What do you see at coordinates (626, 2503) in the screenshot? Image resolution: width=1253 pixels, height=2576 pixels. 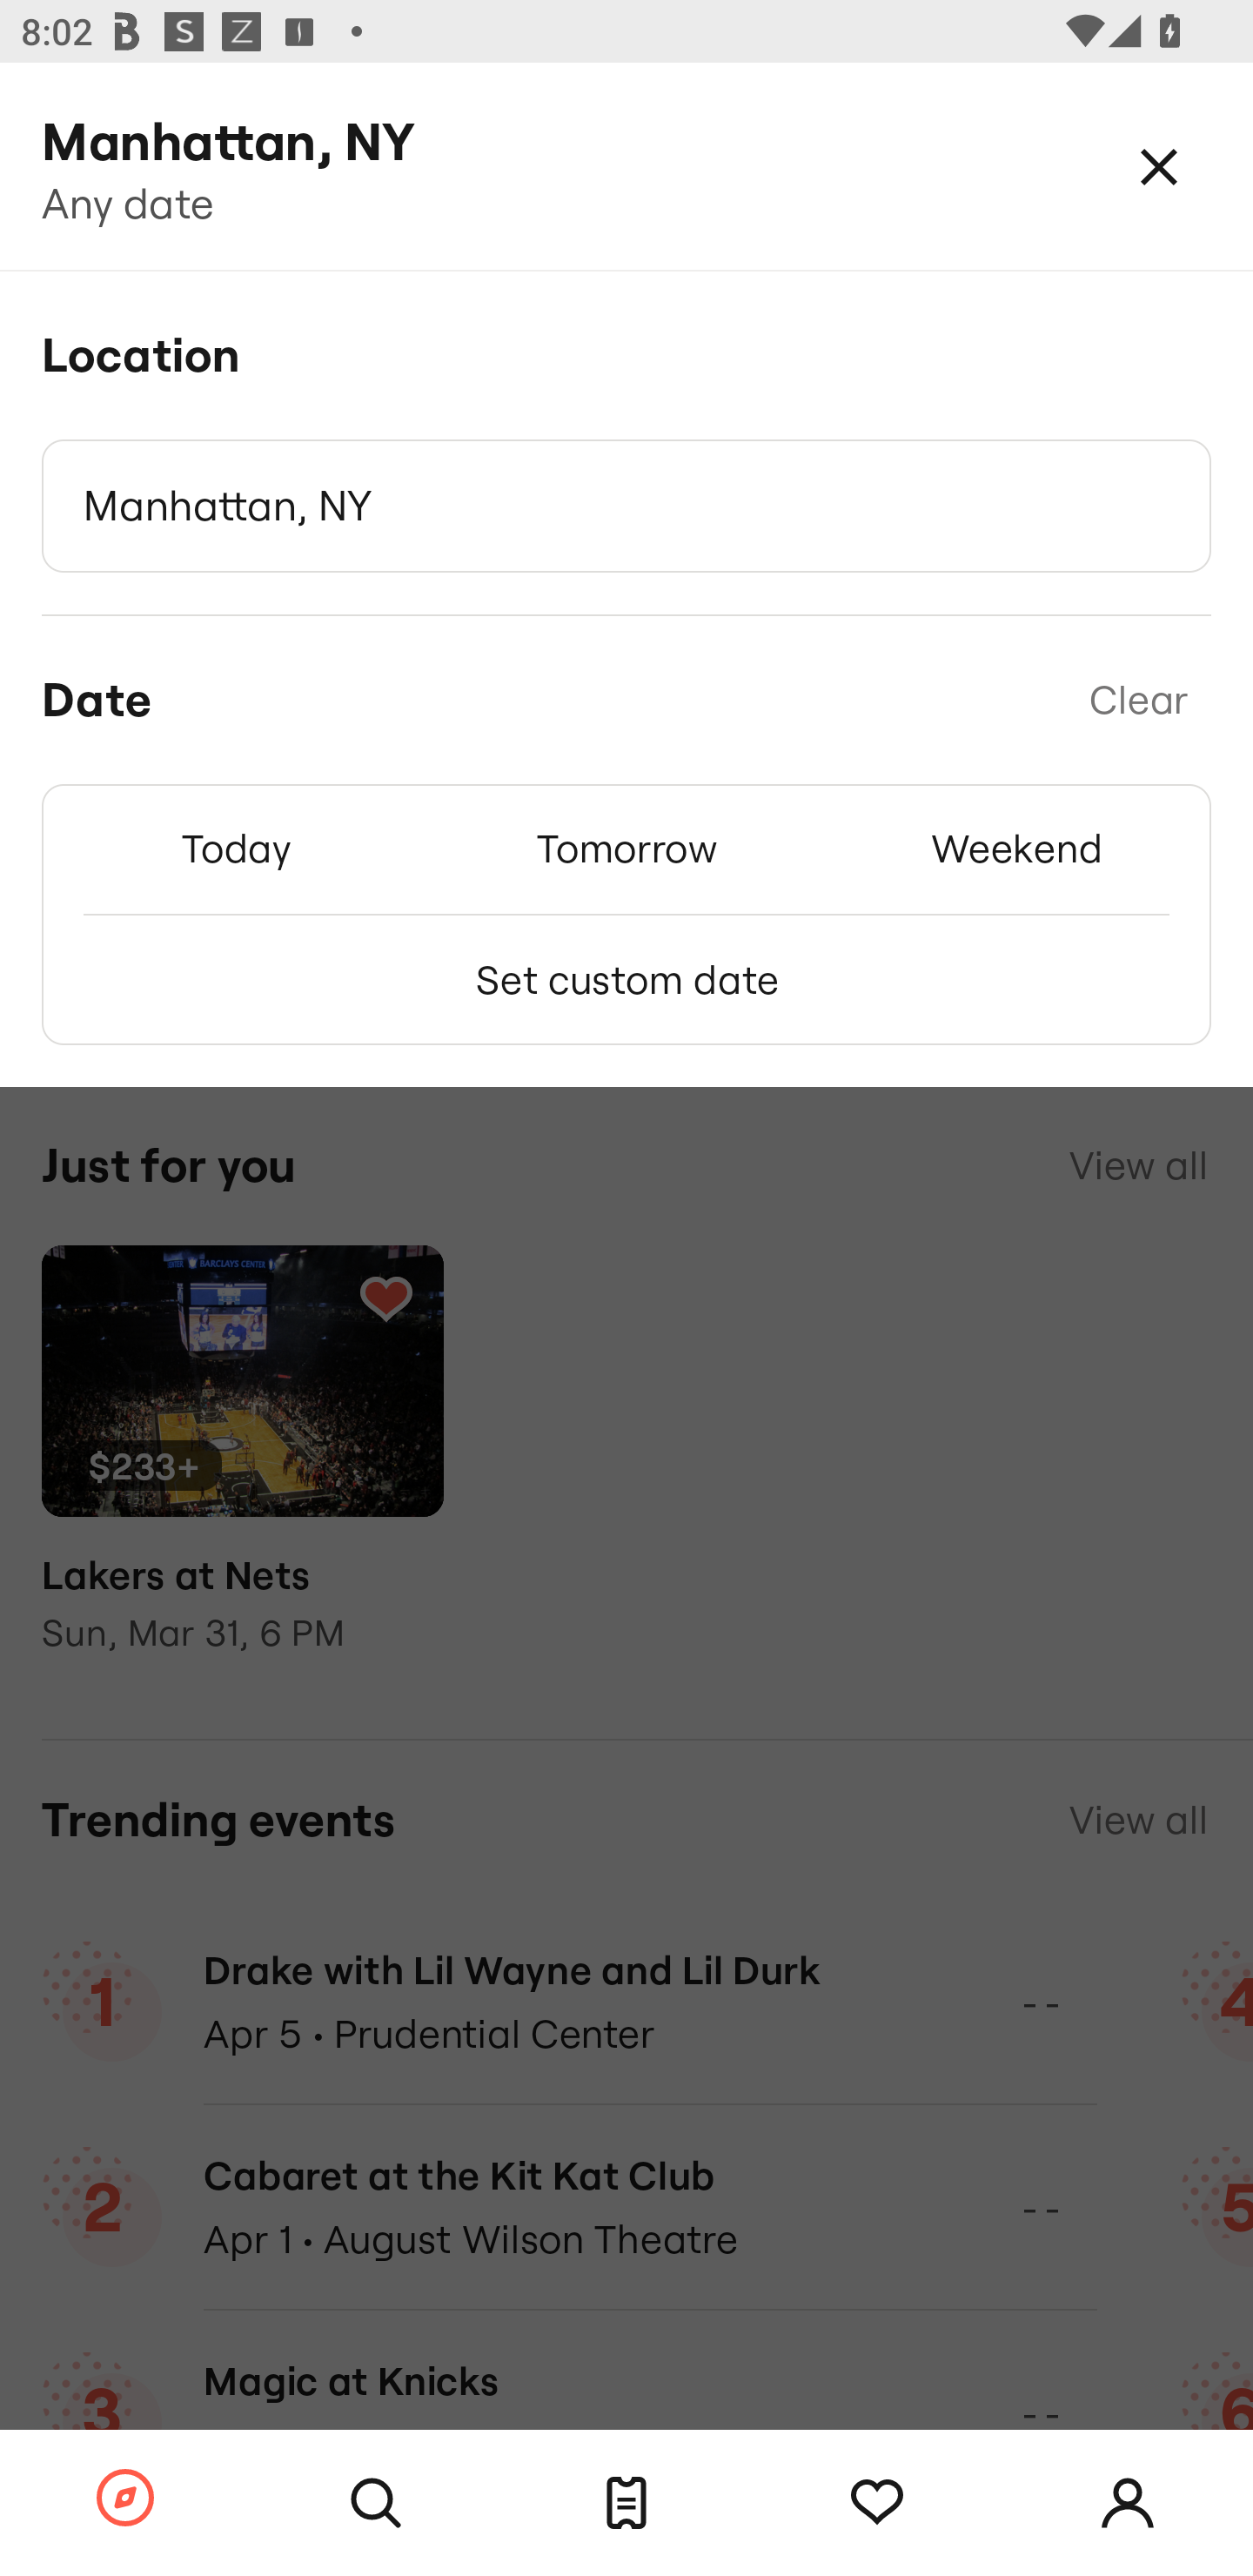 I see `Tickets` at bounding box center [626, 2503].